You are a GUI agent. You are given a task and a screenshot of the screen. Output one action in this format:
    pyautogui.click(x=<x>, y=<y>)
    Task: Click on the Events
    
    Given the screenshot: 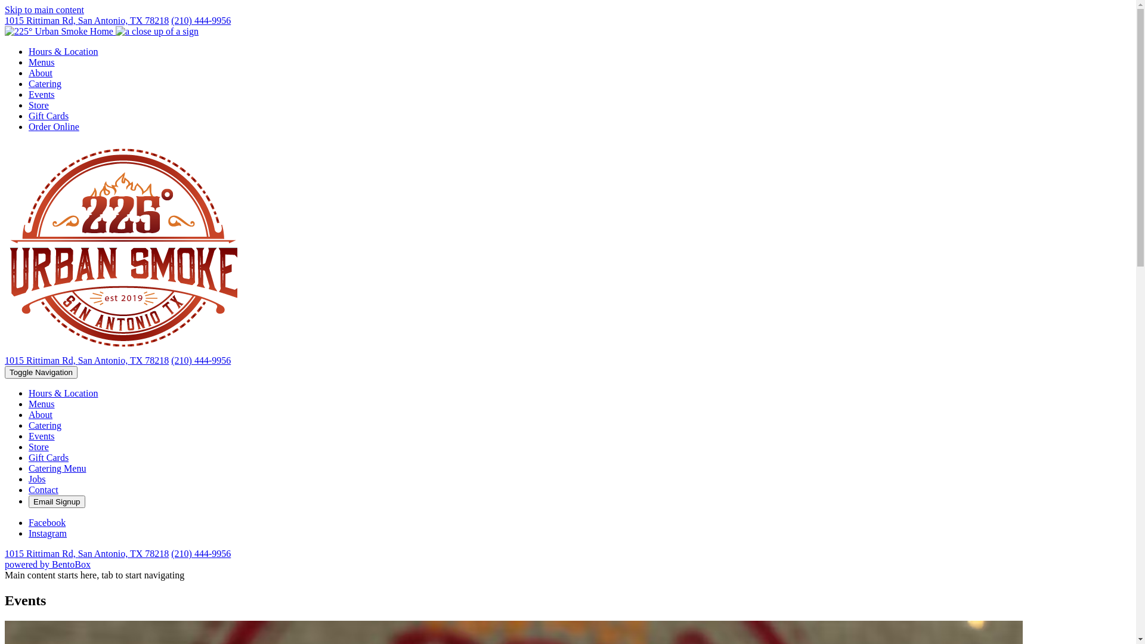 What is the action you would take?
    pyautogui.click(x=42, y=436)
    